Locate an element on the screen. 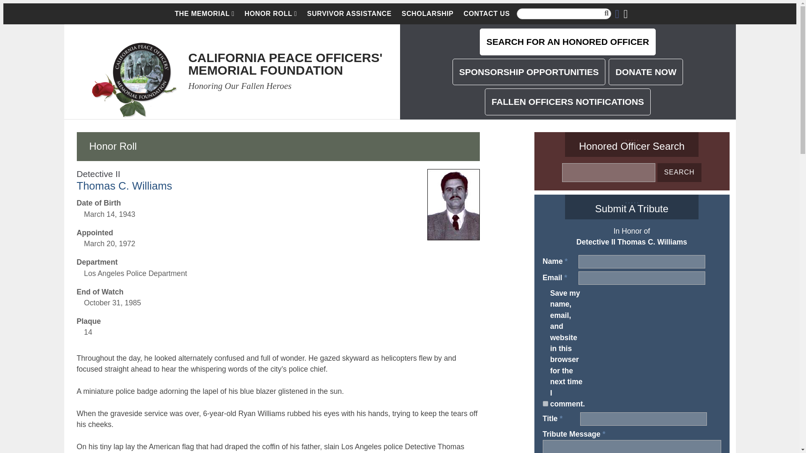 The width and height of the screenshot is (806, 453). CONTACT US is located at coordinates (487, 13).